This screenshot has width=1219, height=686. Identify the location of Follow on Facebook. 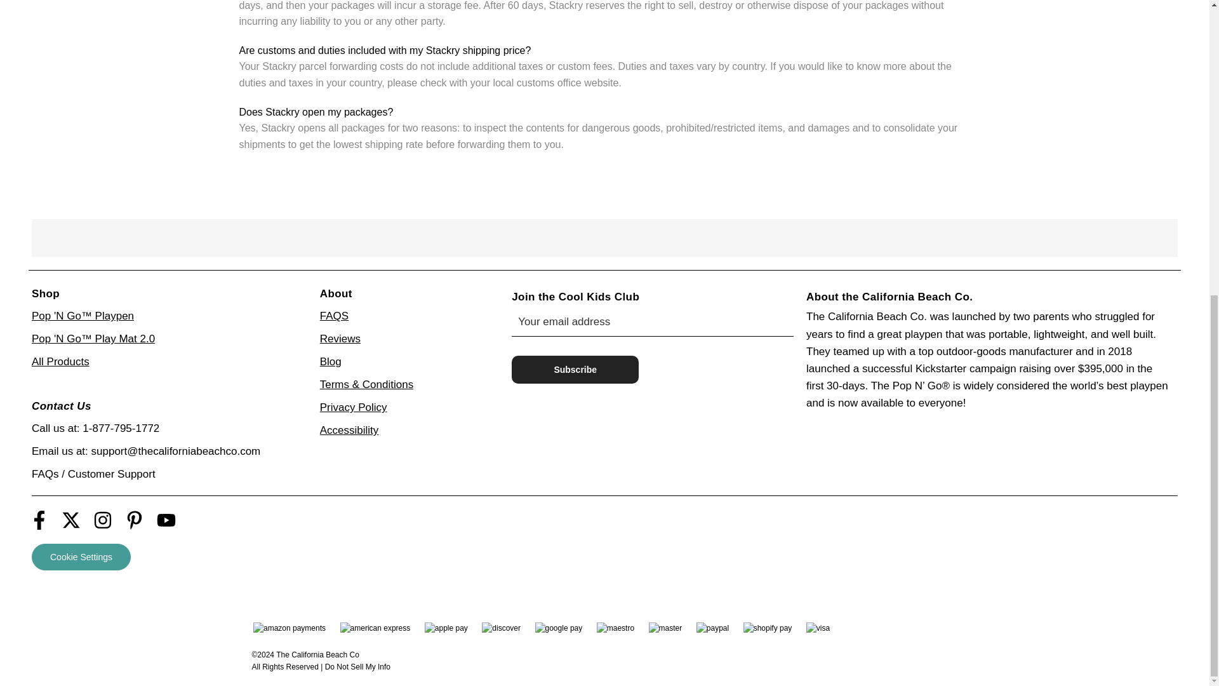
(42, 520).